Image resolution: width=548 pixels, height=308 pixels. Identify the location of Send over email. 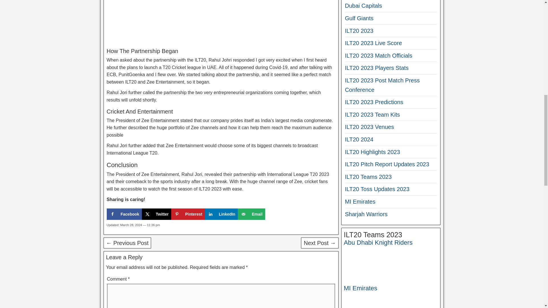
(251, 214).